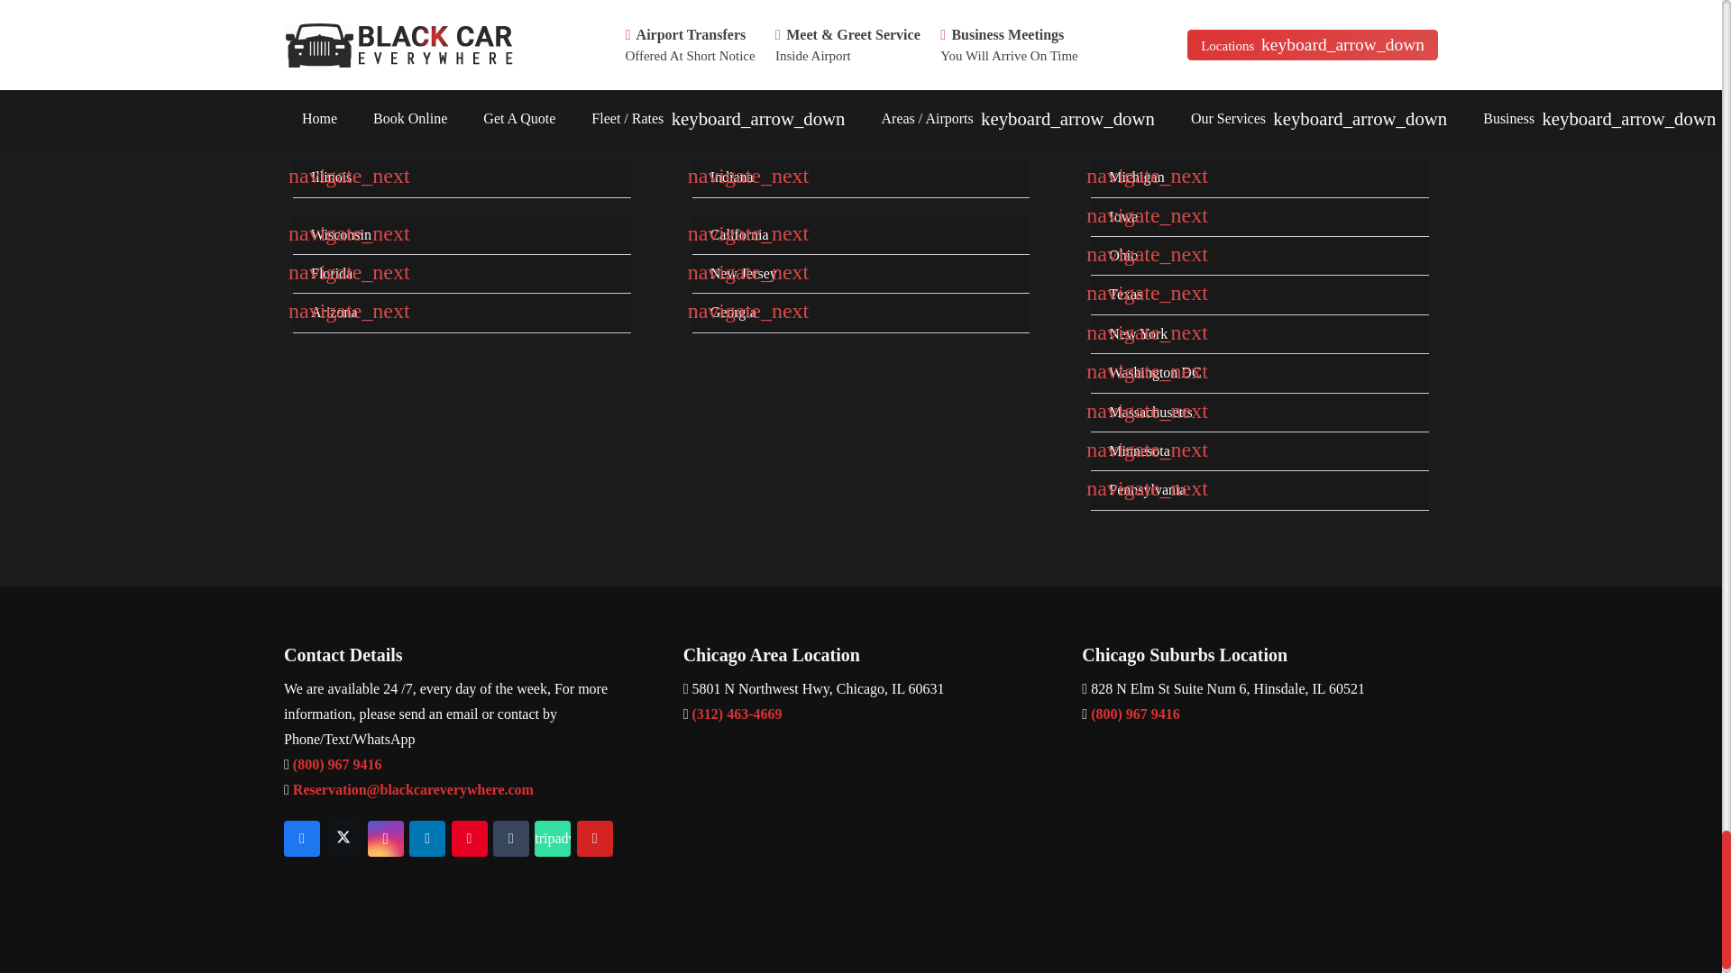 The height and width of the screenshot is (973, 1731). I want to click on Tripadvisor, so click(553, 839).